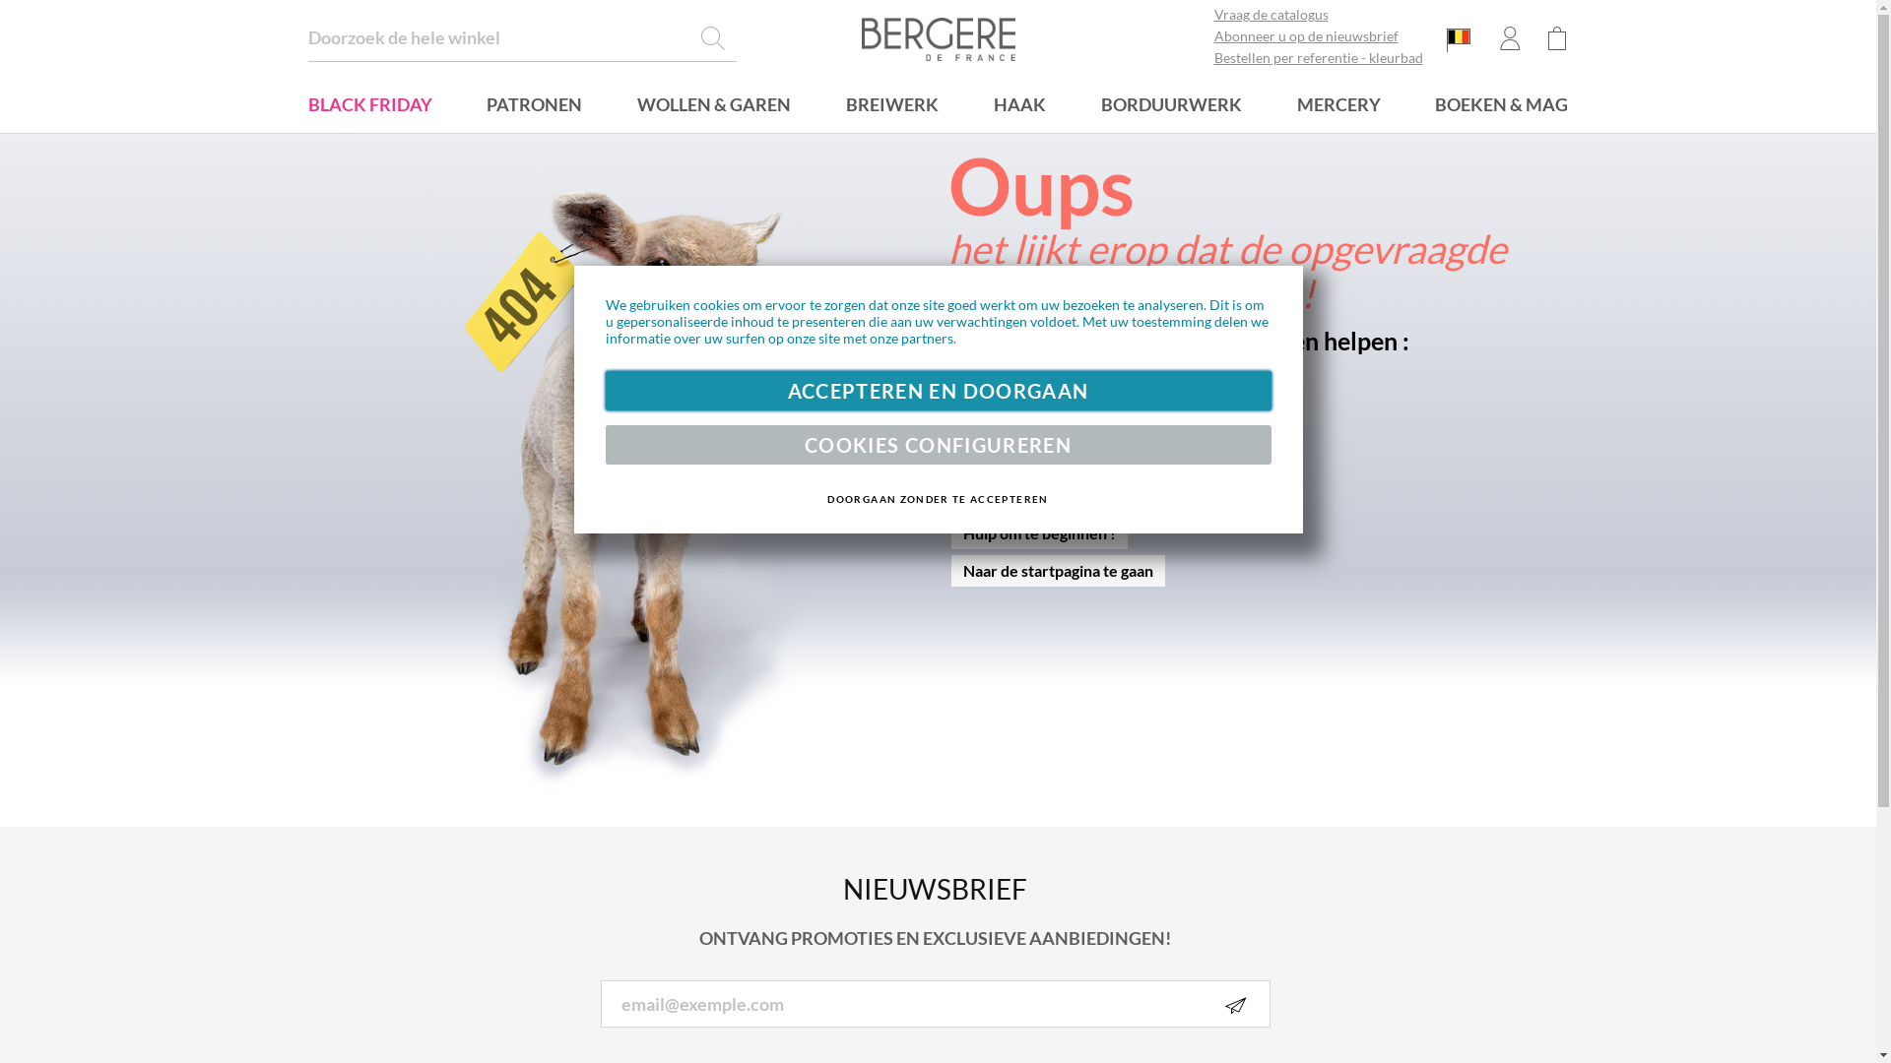 The height and width of the screenshot is (1063, 1891). Describe the element at coordinates (1509, 39) in the screenshot. I see `Inloggen` at that location.